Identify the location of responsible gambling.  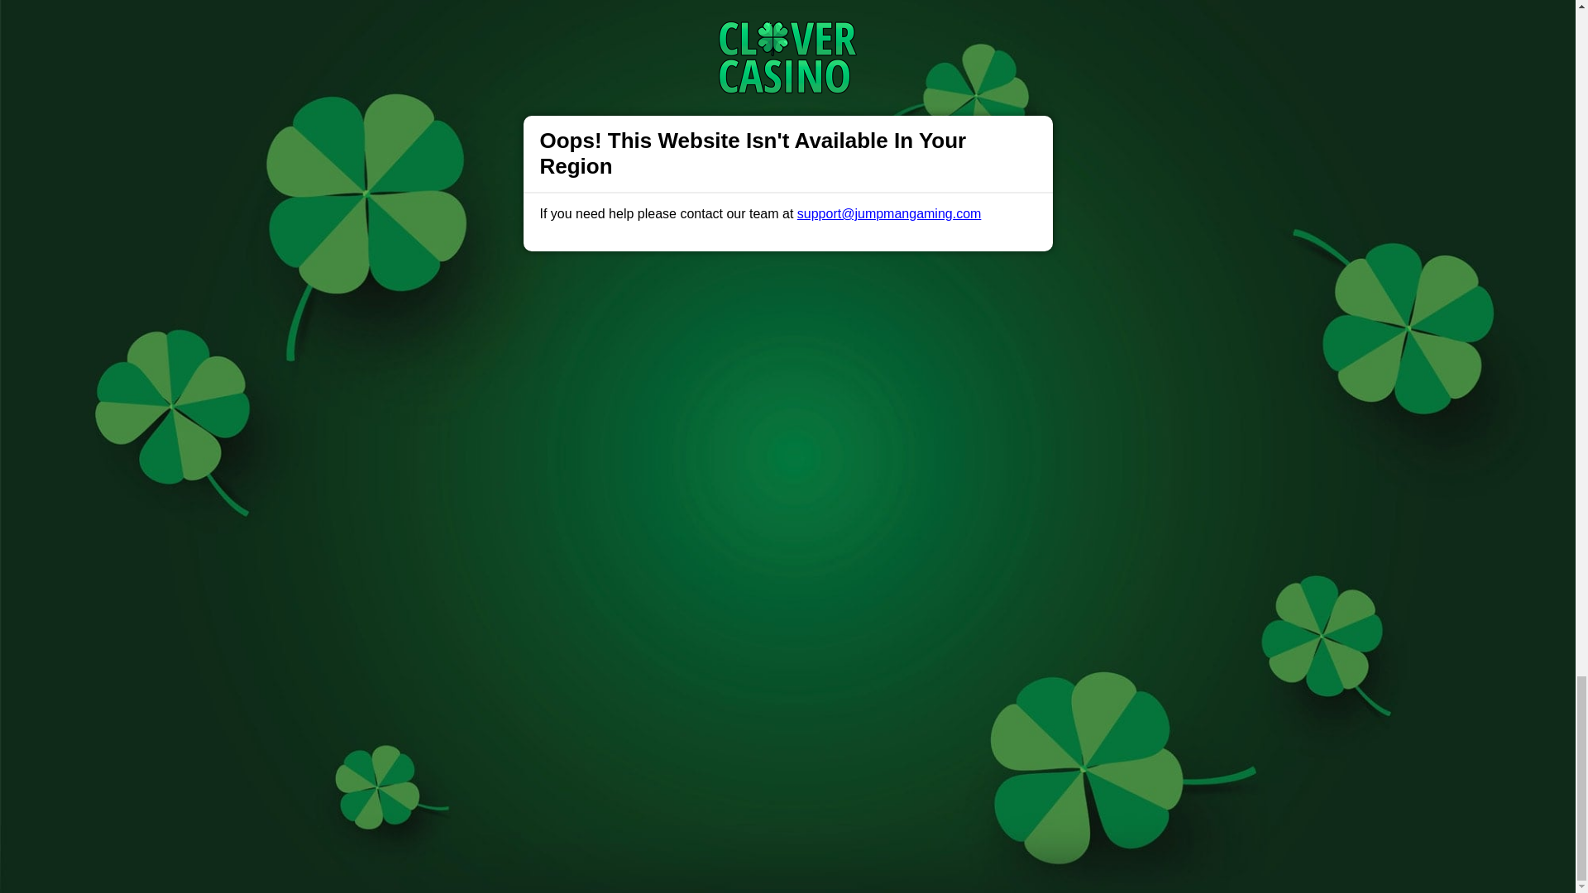
(585, 145).